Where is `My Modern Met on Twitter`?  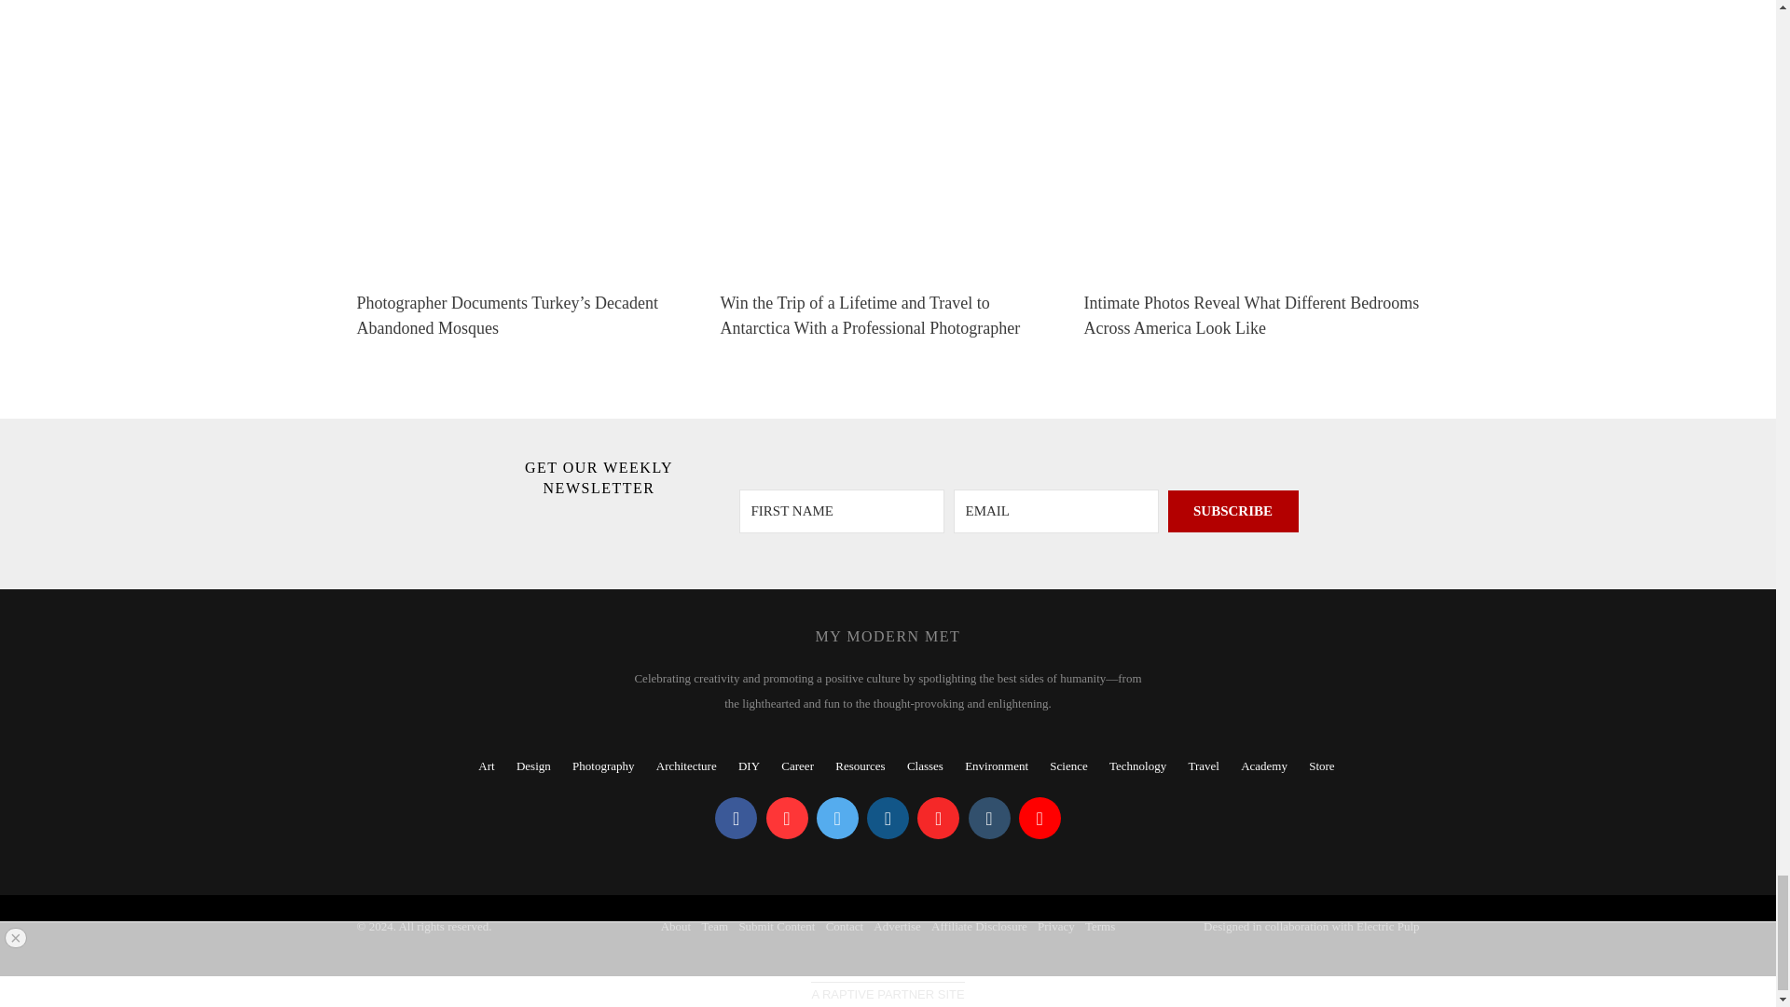 My Modern Met on Twitter is located at coordinates (837, 818).